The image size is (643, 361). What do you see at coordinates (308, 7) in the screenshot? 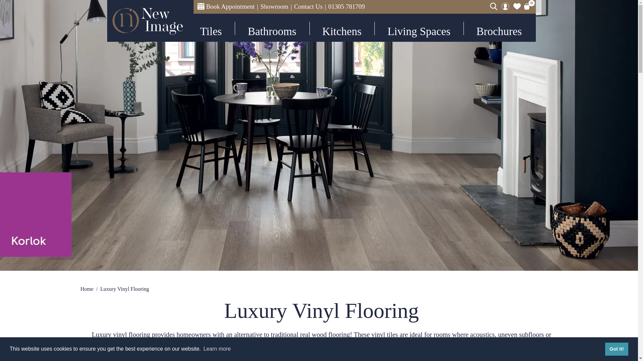
I see `Contact Us` at bounding box center [308, 7].